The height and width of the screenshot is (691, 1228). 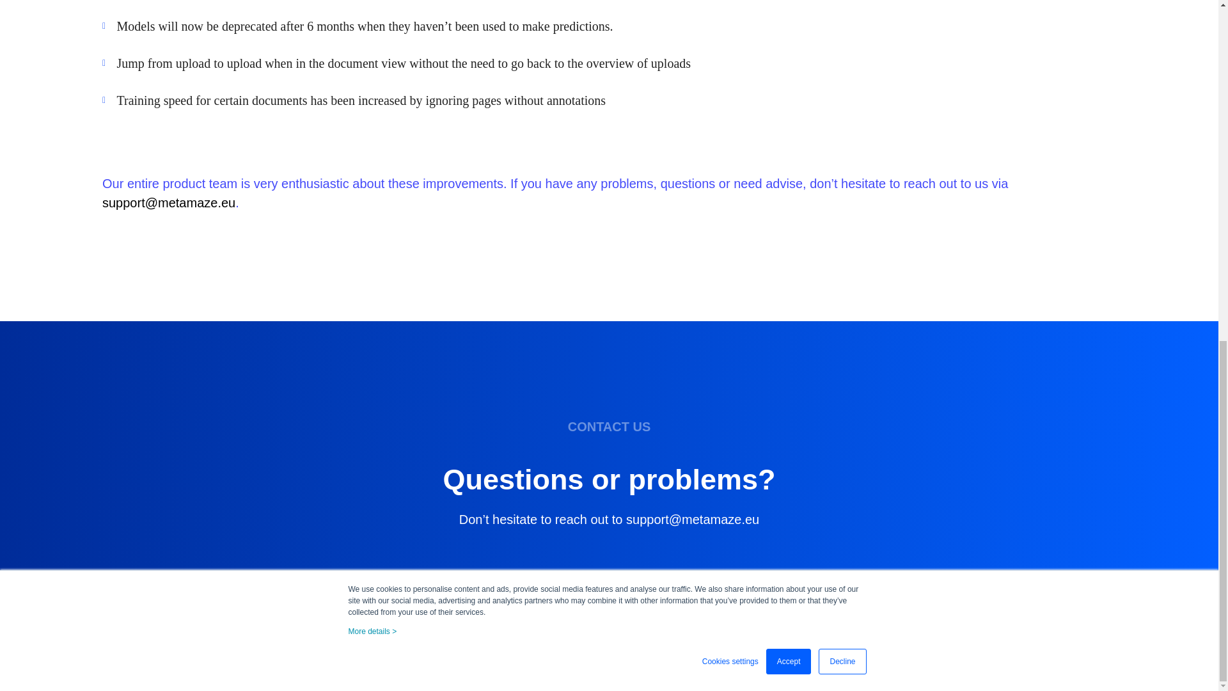 I want to click on Decline, so click(x=842, y=1).